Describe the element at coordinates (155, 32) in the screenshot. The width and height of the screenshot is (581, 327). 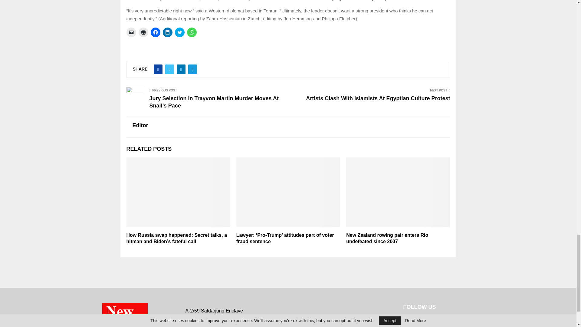
I see `Click to share on Facebook` at that location.